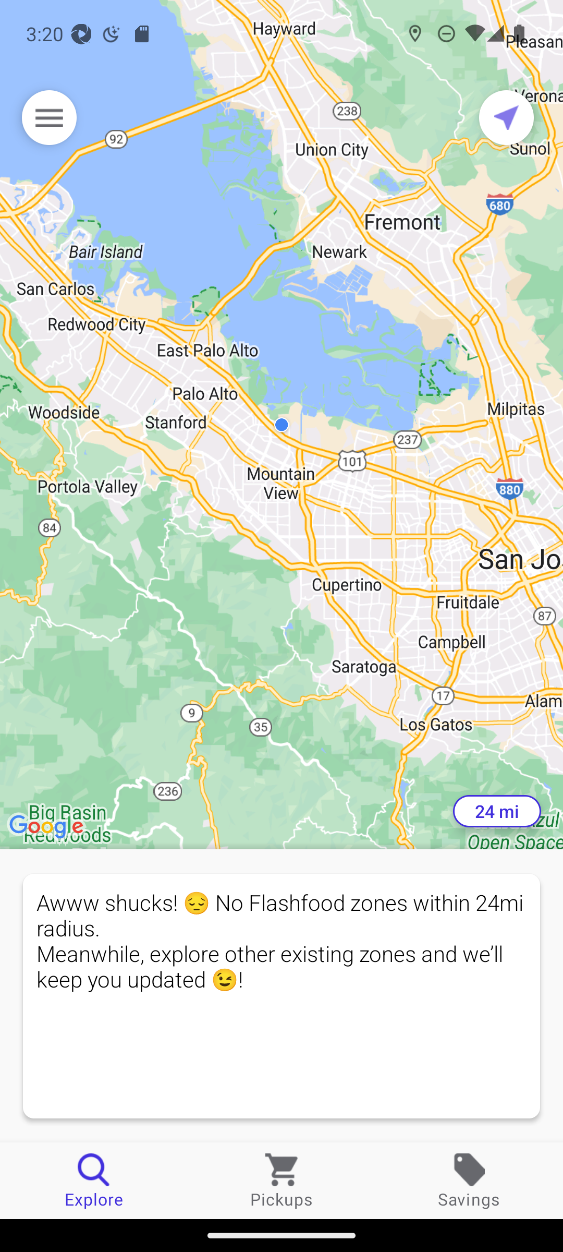 This screenshot has height=1252, width=563. Describe the element at coordinates (506, 117) in the screenshot. I see `Current location` at that location.